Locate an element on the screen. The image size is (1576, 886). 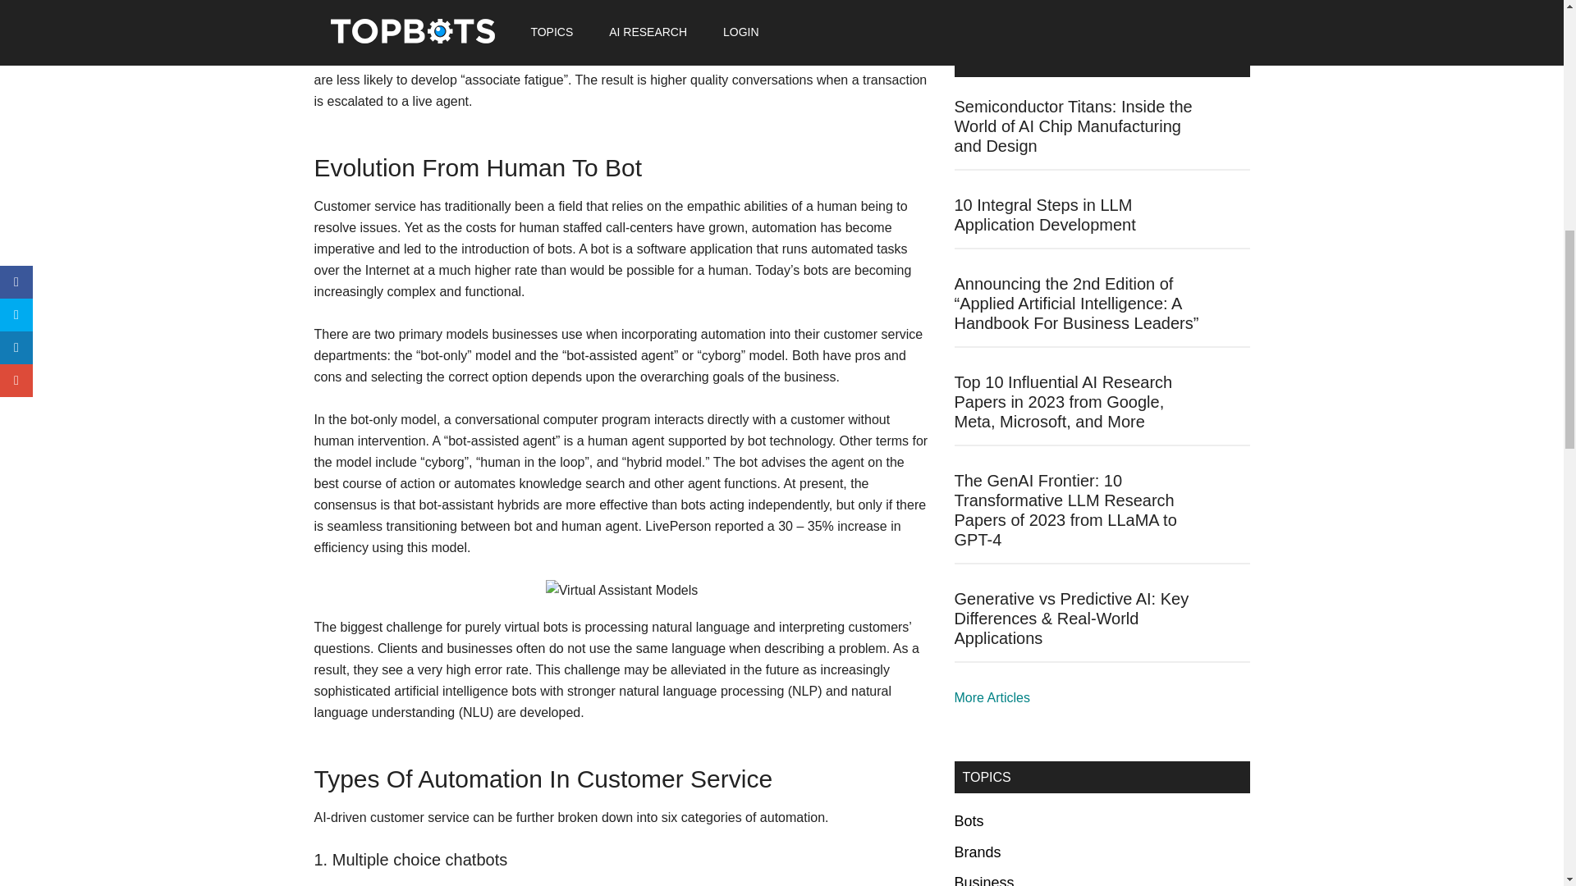
Top is located at coordinates (991, 697).